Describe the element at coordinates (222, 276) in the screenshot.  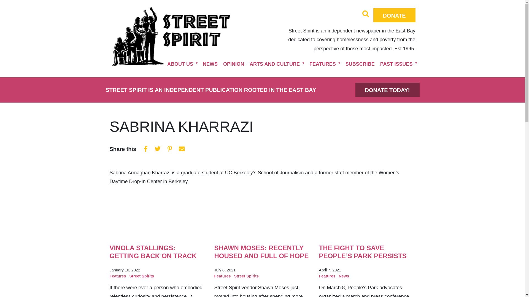
I see `Features` at that location.